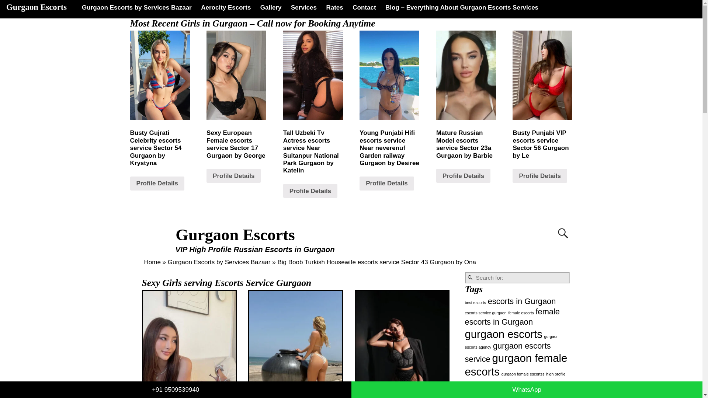  Describe the element at coordinates (271, 7) in the screenshot. I see `Gallery` at that location.